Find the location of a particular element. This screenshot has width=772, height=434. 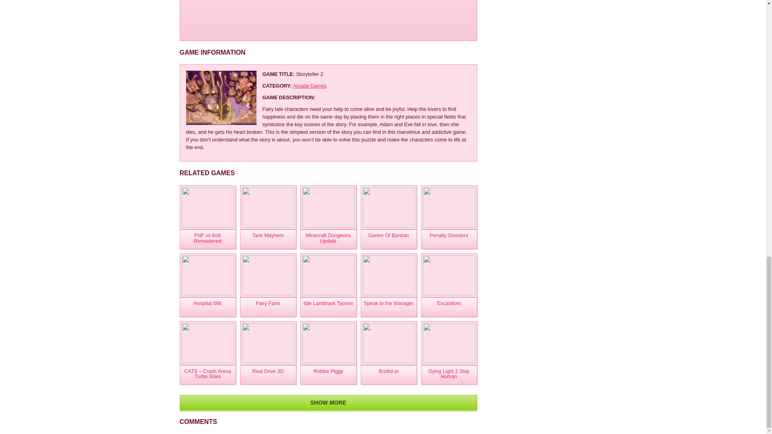

Garten Of Banban is located at coordinates (388, 239).